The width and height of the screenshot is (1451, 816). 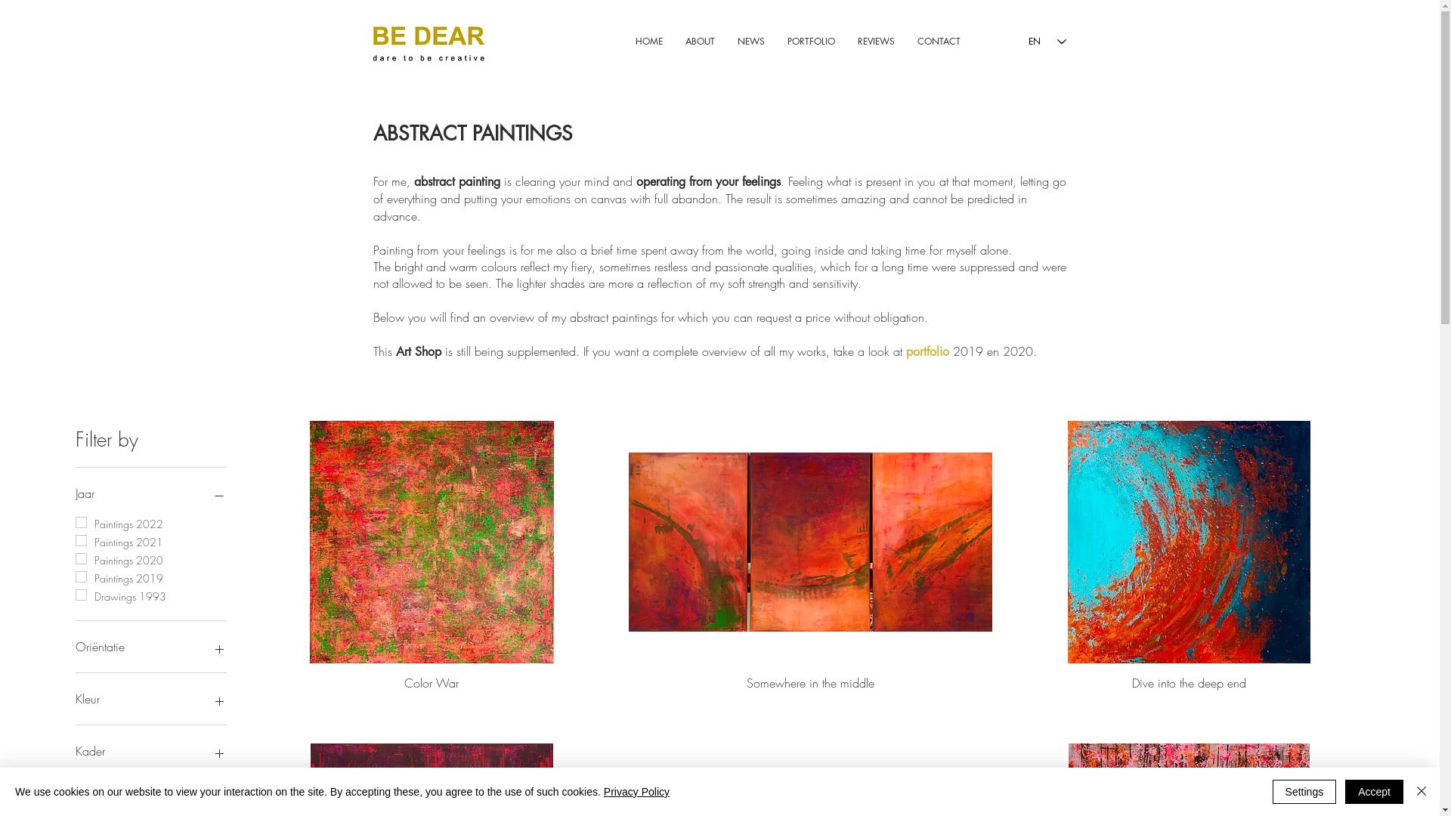 What do you see at coordinates (810, 683) in the screenshot?
I see `Somewhere in the middle` at bounding box center [810, 683].